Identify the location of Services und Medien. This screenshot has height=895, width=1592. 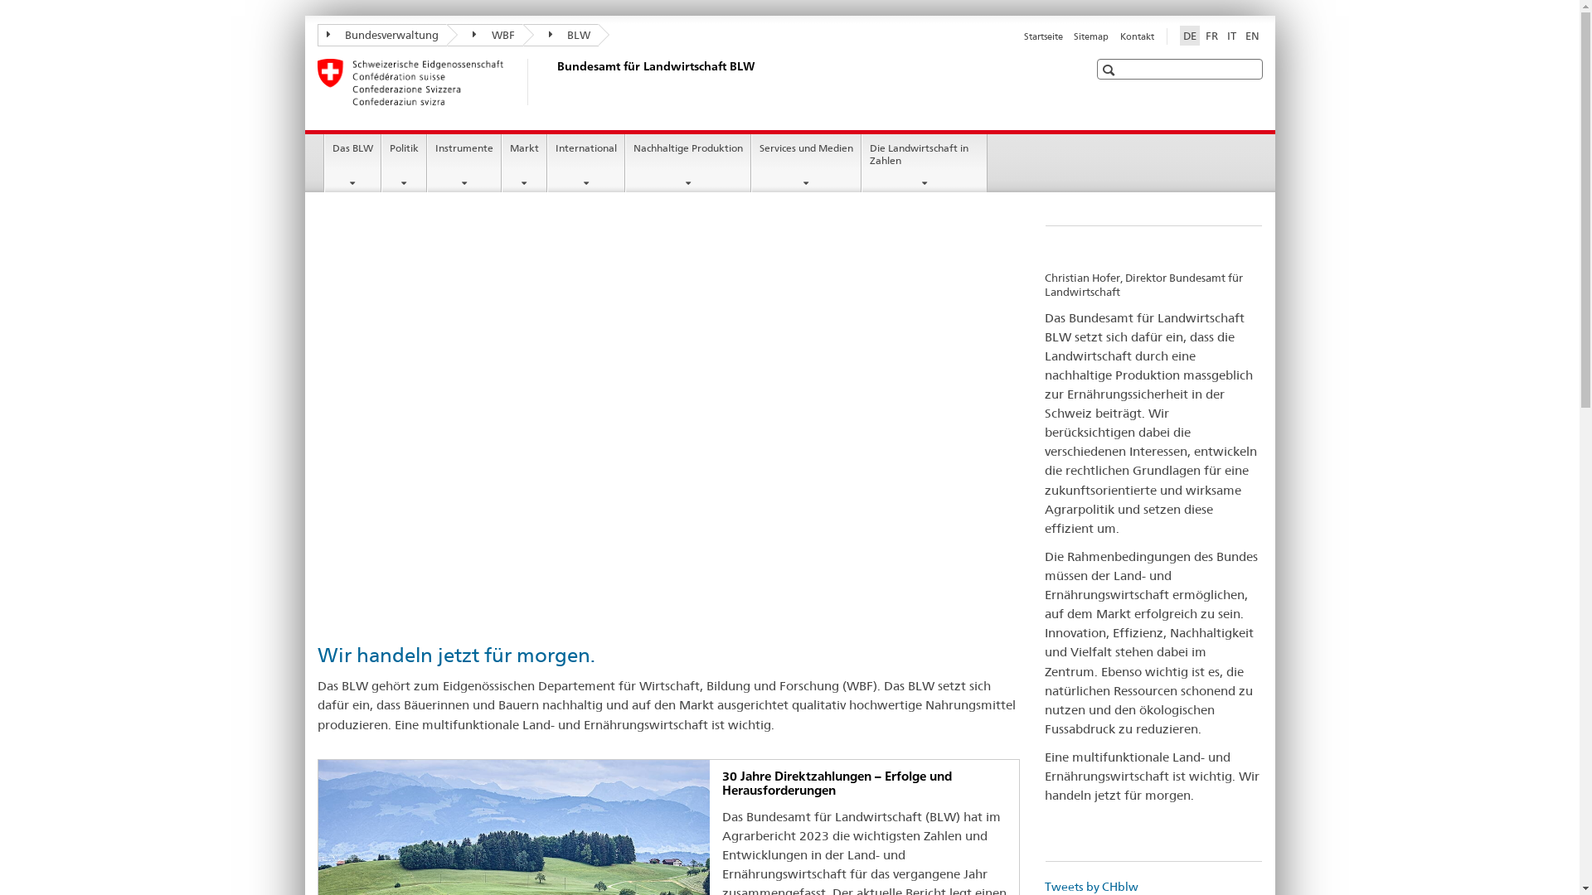
(806, 163).